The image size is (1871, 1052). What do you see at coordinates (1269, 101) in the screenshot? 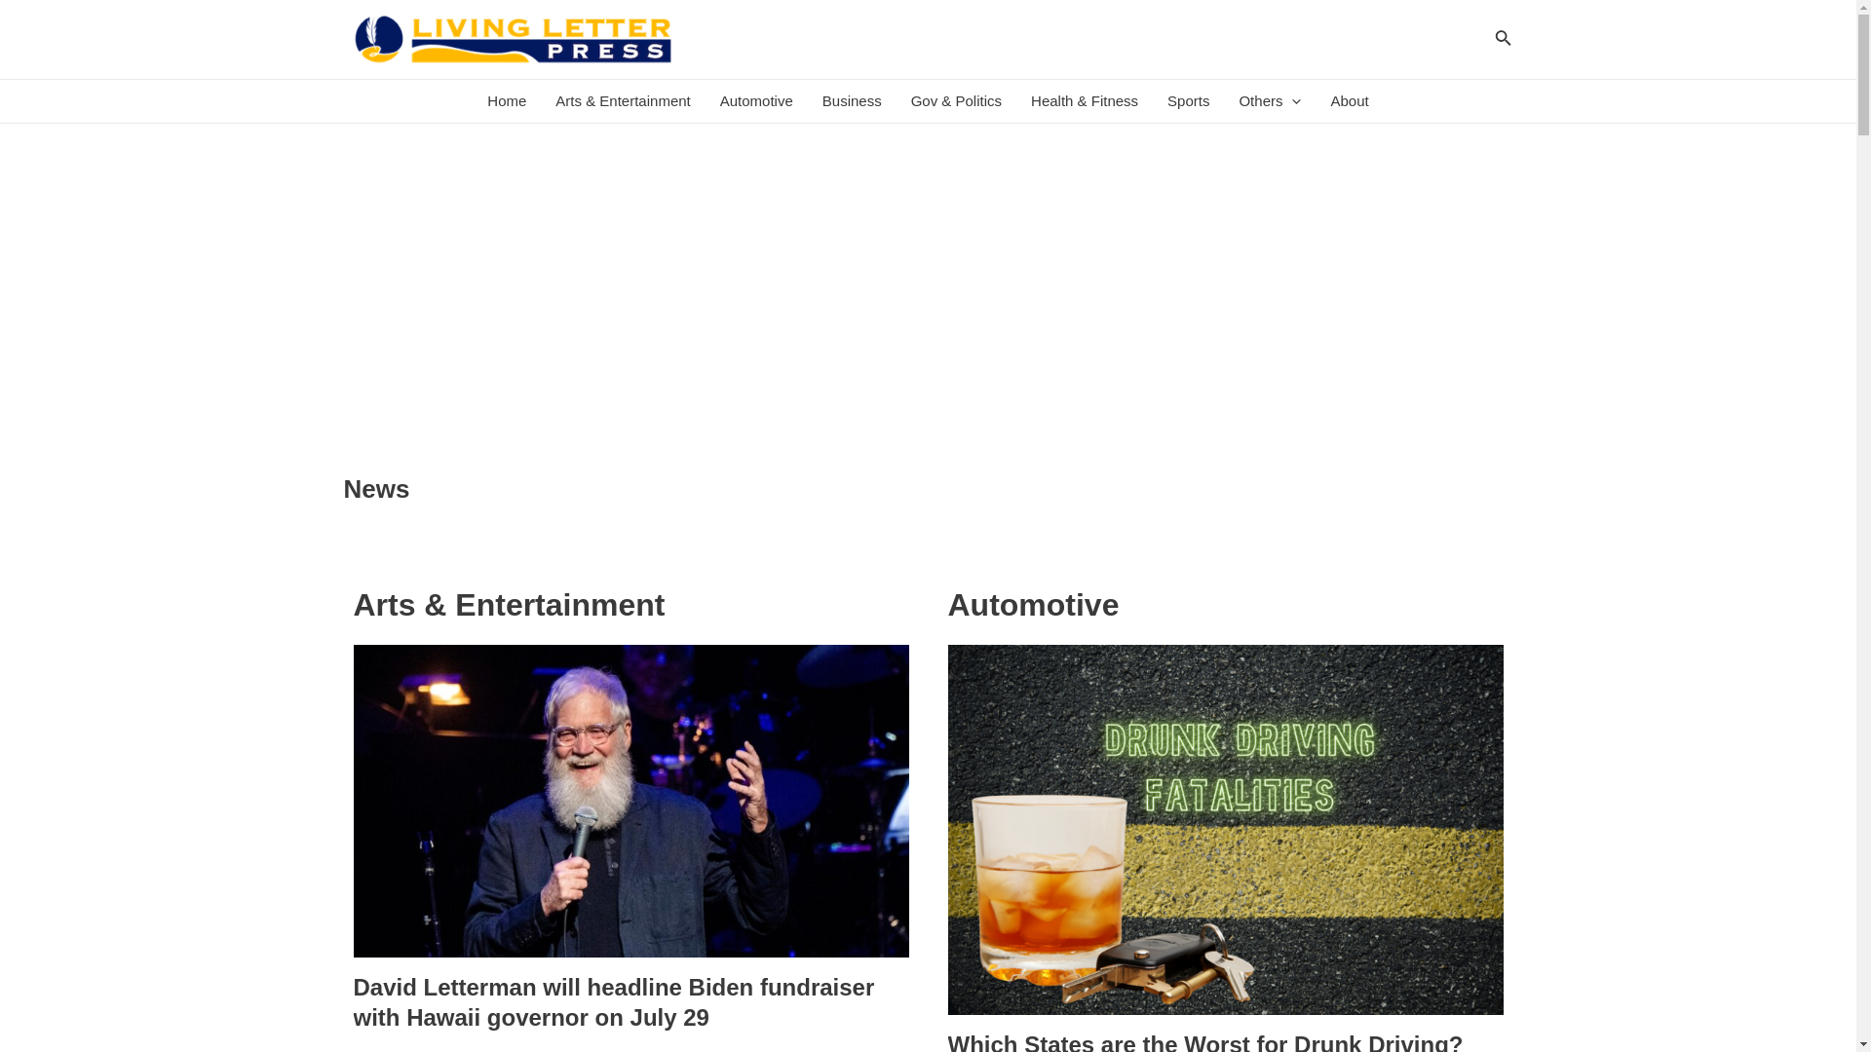
I see `Others` at bounding box center [1269, 101].